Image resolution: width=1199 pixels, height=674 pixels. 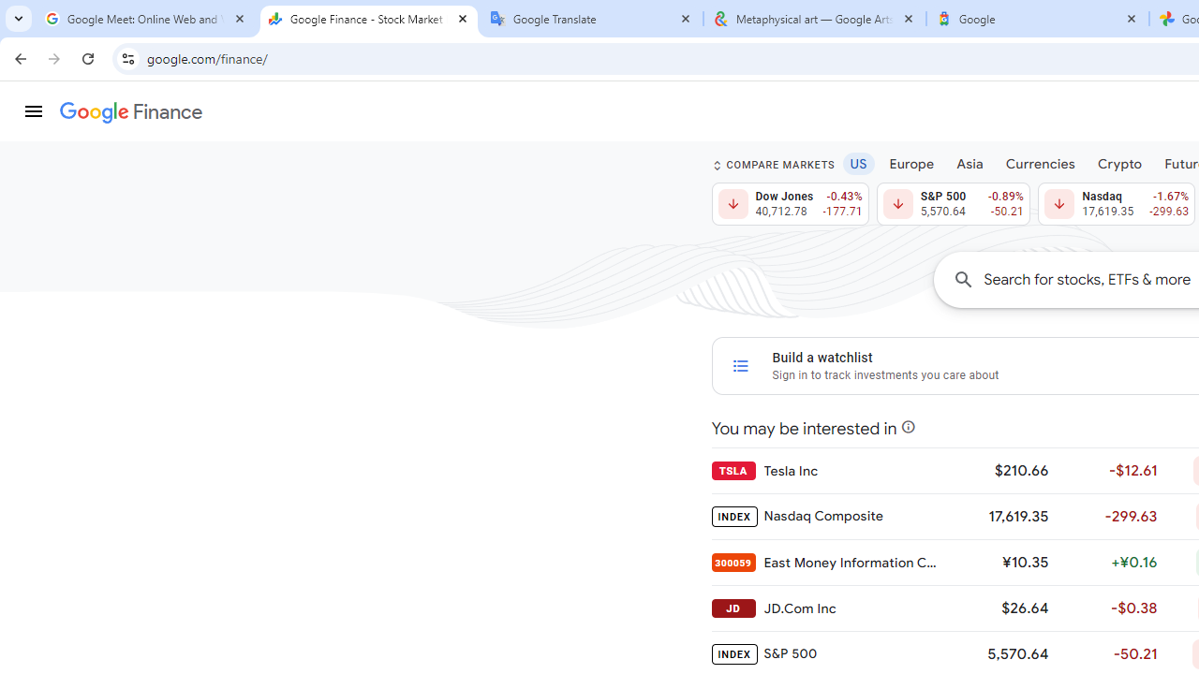 What do you see at coordinates (34, 111) in the screenshot?
I see `Main menu` at bounding box center [34, 111].